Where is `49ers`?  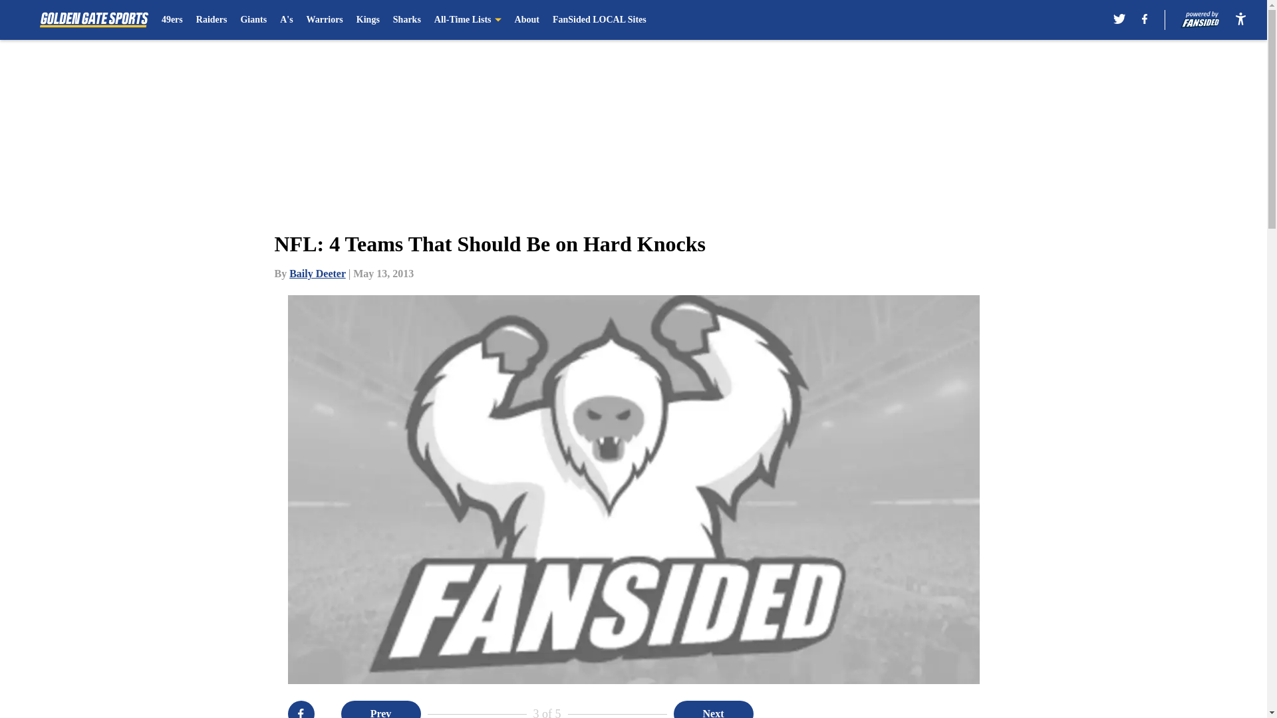
49ers is located at coordinates (172, 20).